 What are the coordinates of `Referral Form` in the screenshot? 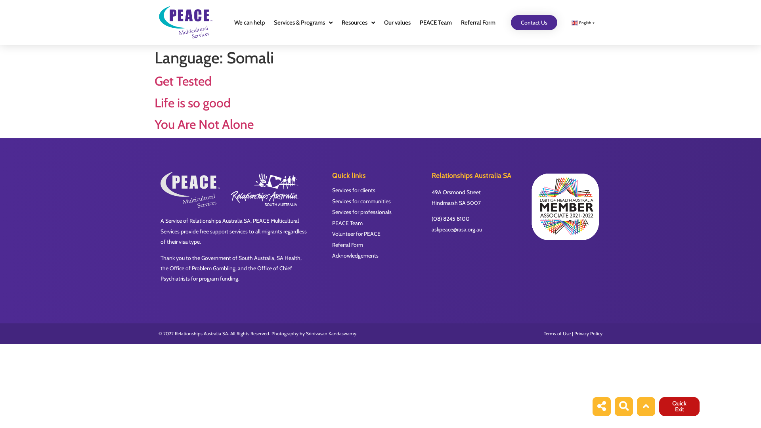 It's located at (376, 245).